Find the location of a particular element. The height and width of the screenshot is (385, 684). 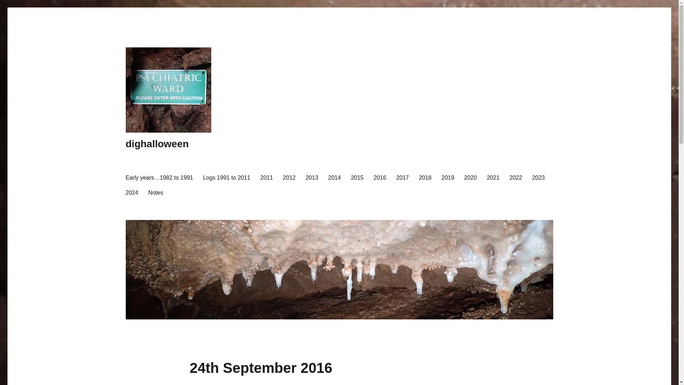

2022 is located at coordinates (516, 178).